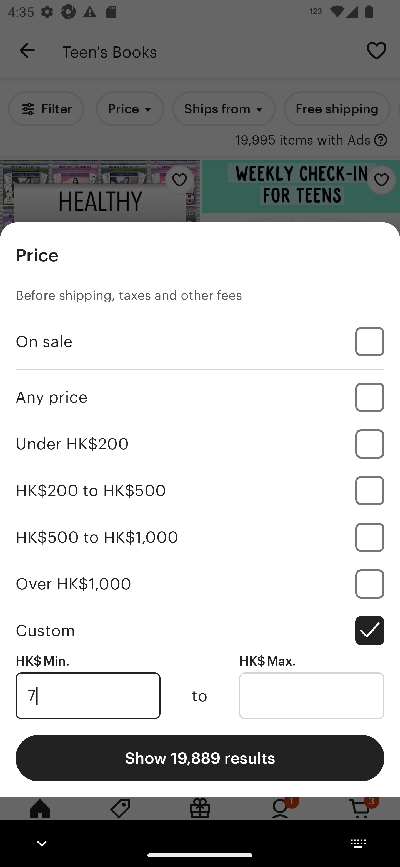 The width and height of the screenshot is (400, 867). What do you see at coordinates (200, 758) in the screenshot?
I see `Show 19,889 results` at bounding box center [200, 758].